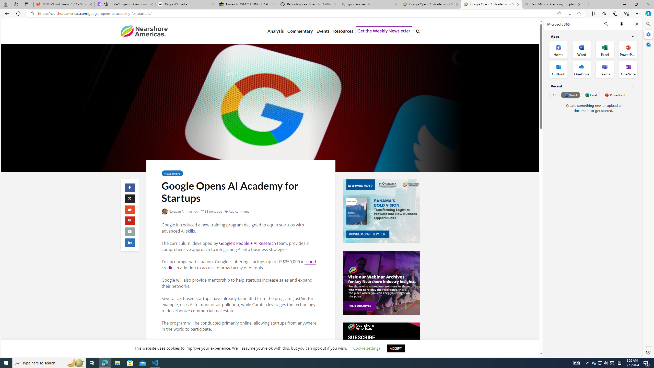 The image size is (654, 368). I want to click on Nearshore Americas, so click(144, 31).